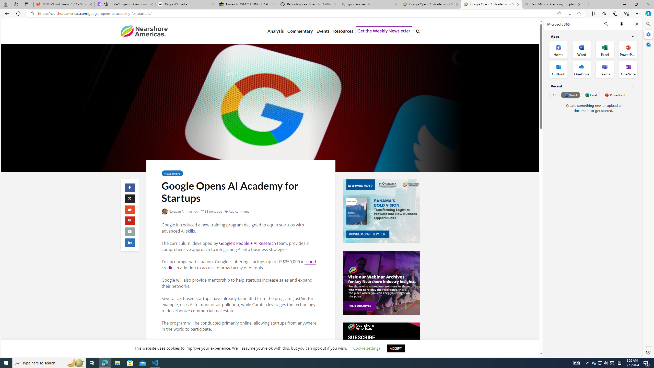 The image size is (654, 368). I want to click on Nearshore Americas, so click(144, 31).